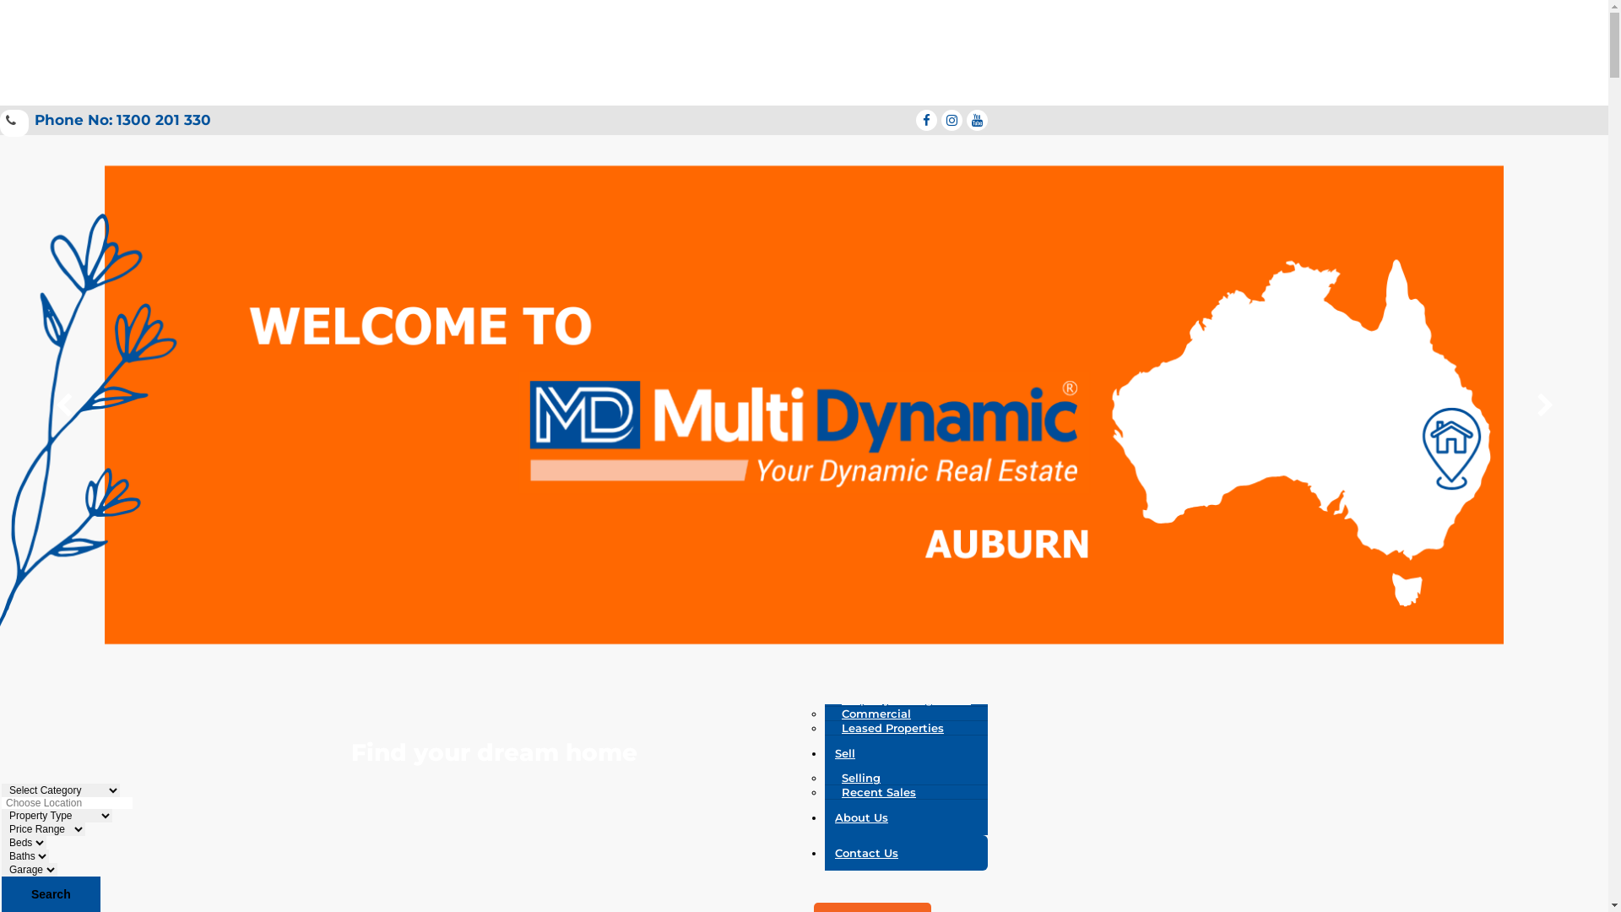  Describe the element at coordinates (927, 120) in the screenshot. I see `facesaldfjas;fkj;salfdj` at that location.